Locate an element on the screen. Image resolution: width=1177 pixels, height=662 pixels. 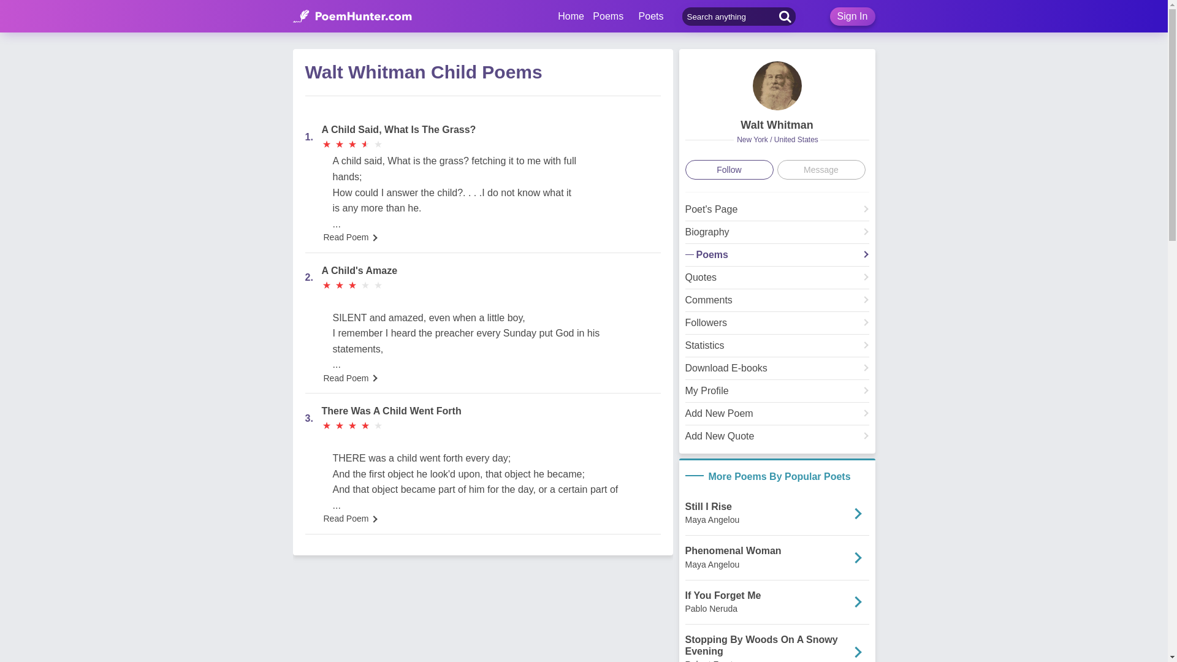
PoemHunter.com: Poems - Poets - Poetry is located at coordinates (571, 16).